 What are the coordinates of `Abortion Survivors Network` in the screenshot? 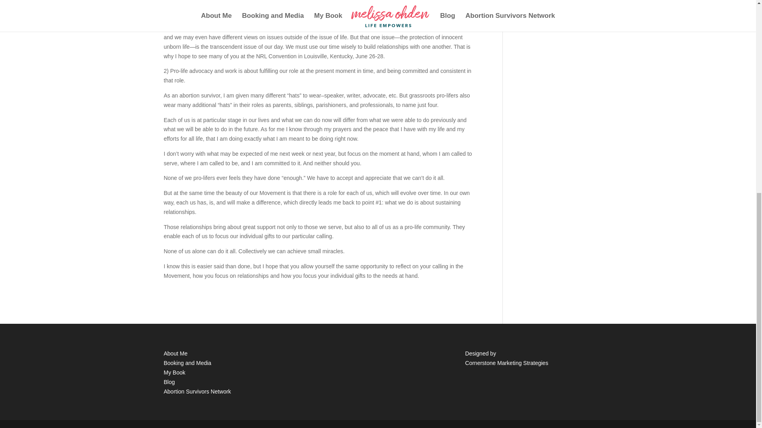 It's located at (197, 391).